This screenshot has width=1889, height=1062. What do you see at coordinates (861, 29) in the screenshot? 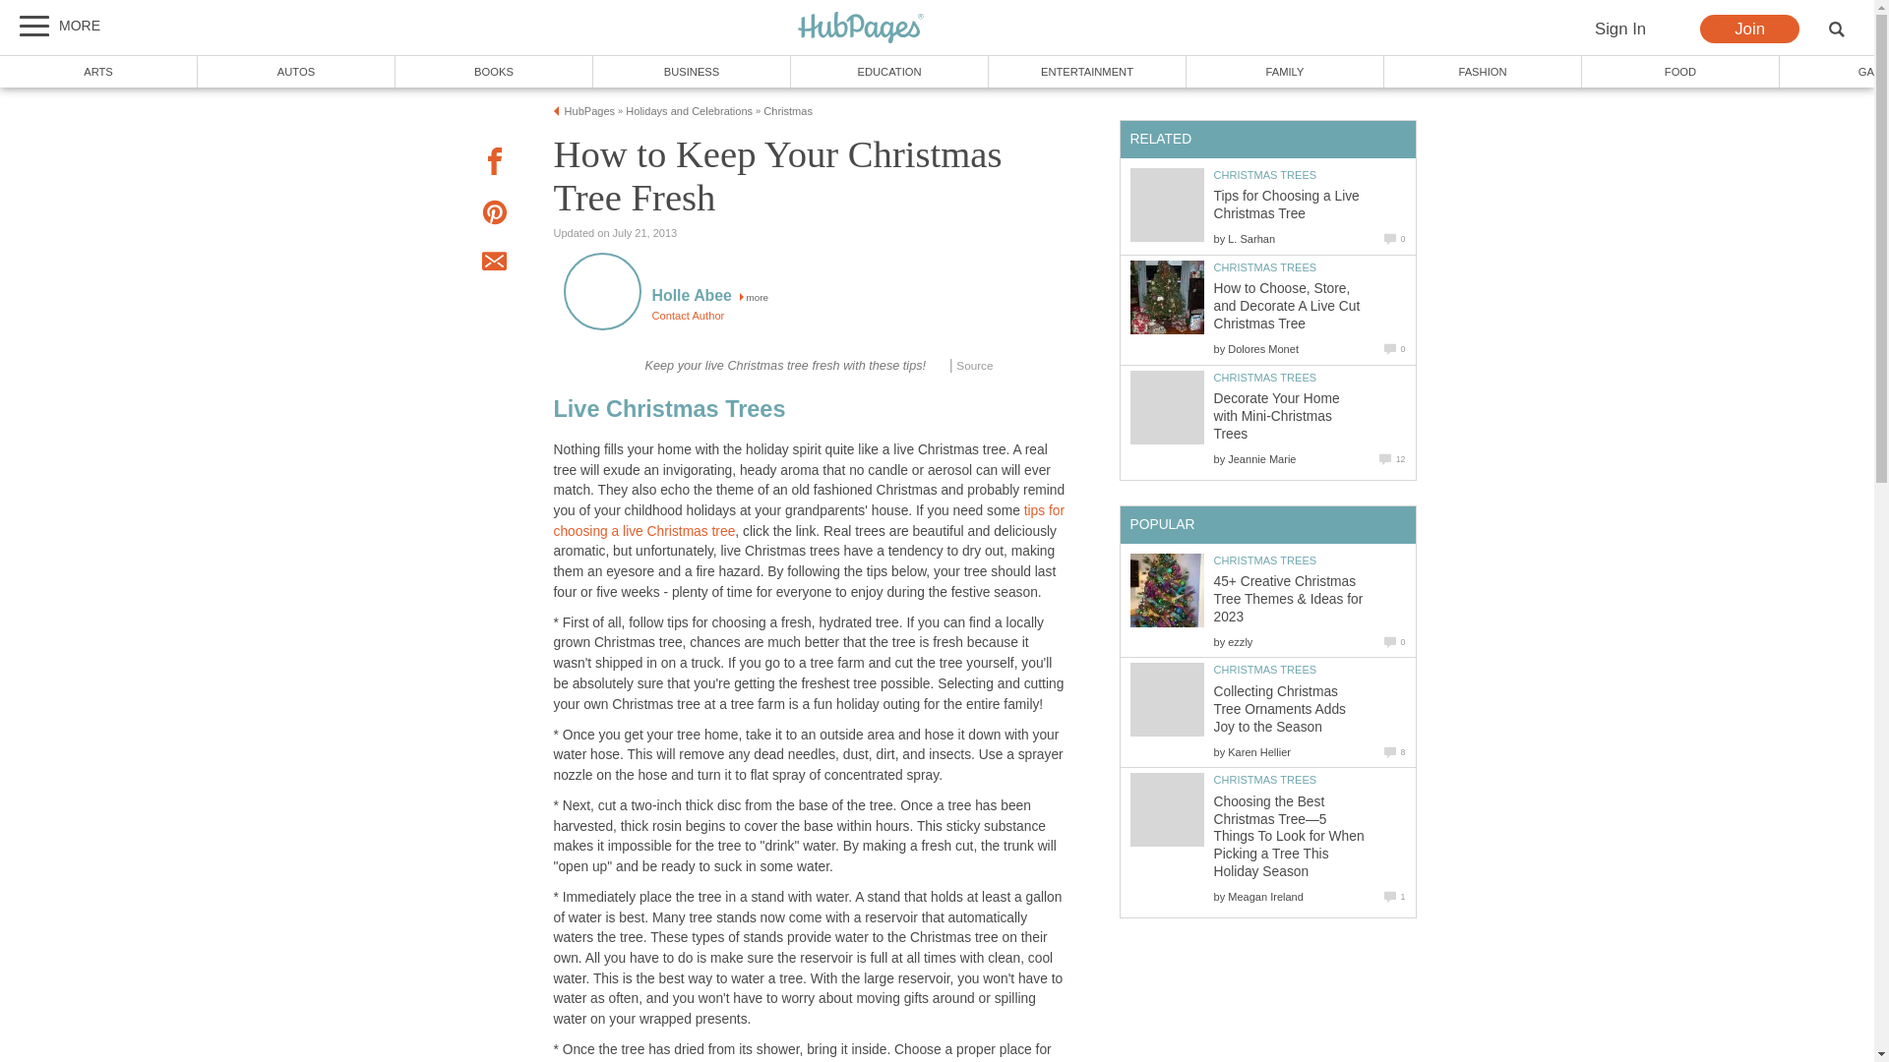
I see `HubPages` at bounding box center [861, 29].